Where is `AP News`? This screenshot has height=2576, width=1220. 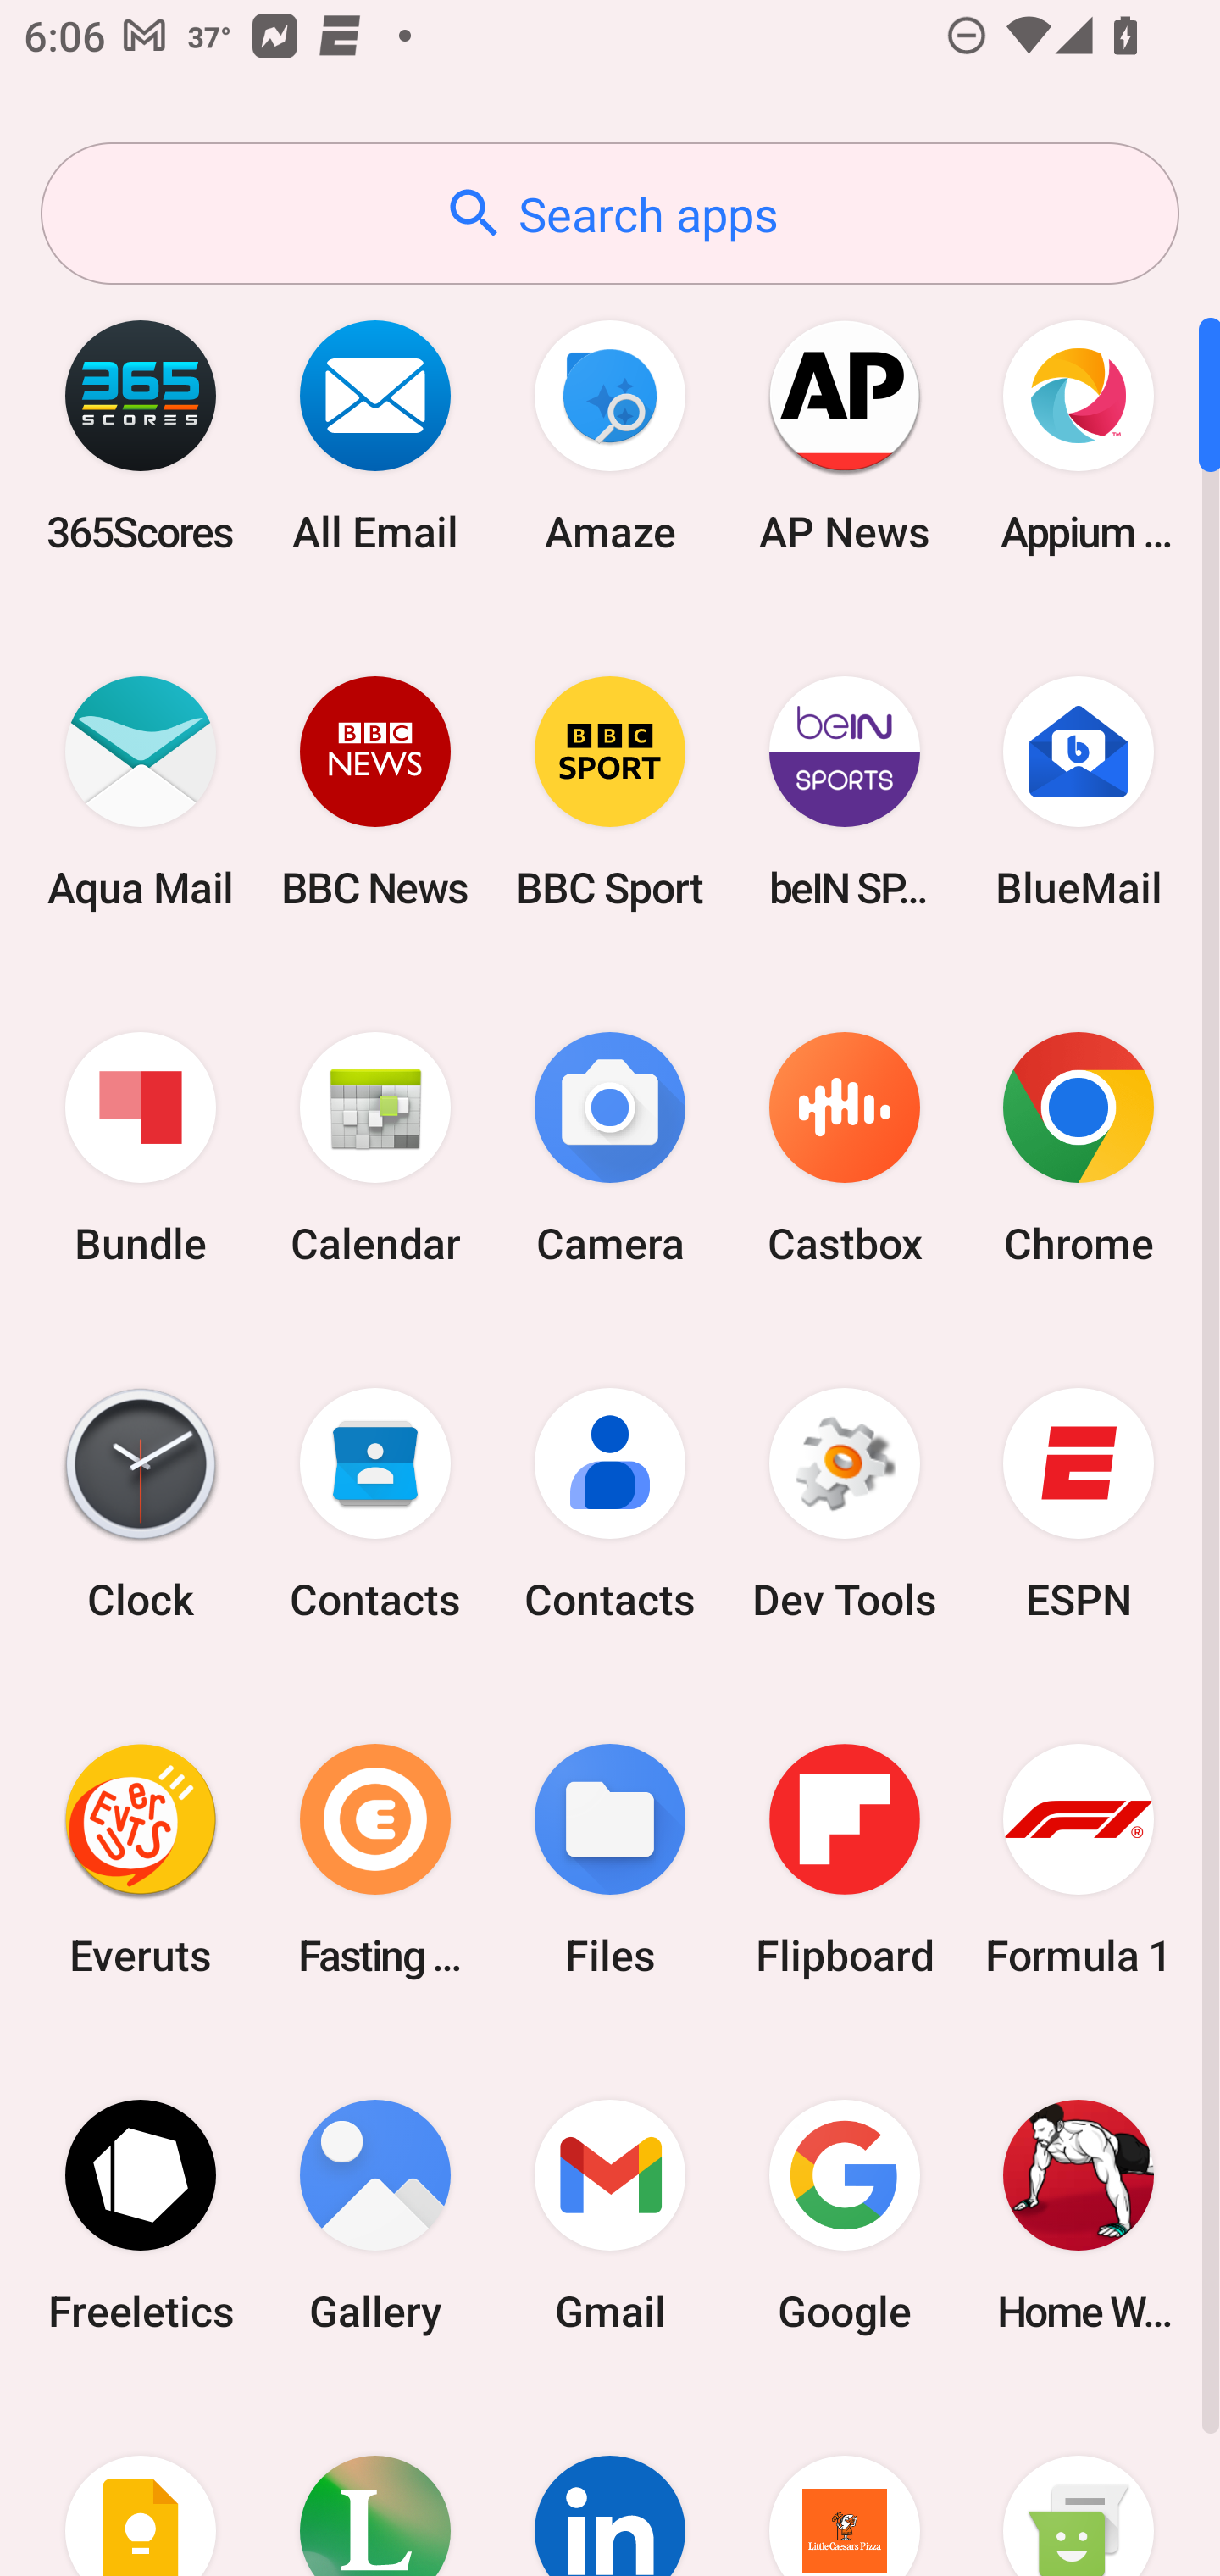 AP News is located at coordinates (844, 436).